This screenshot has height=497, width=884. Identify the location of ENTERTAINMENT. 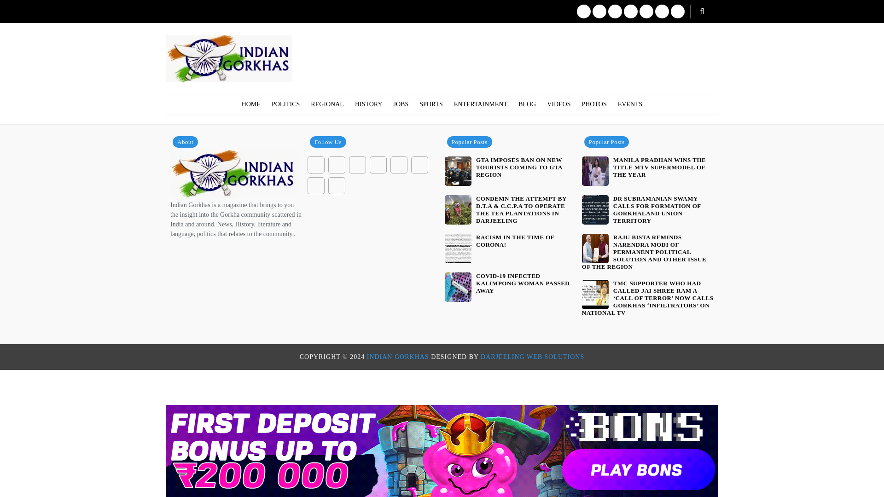
(480, 104).